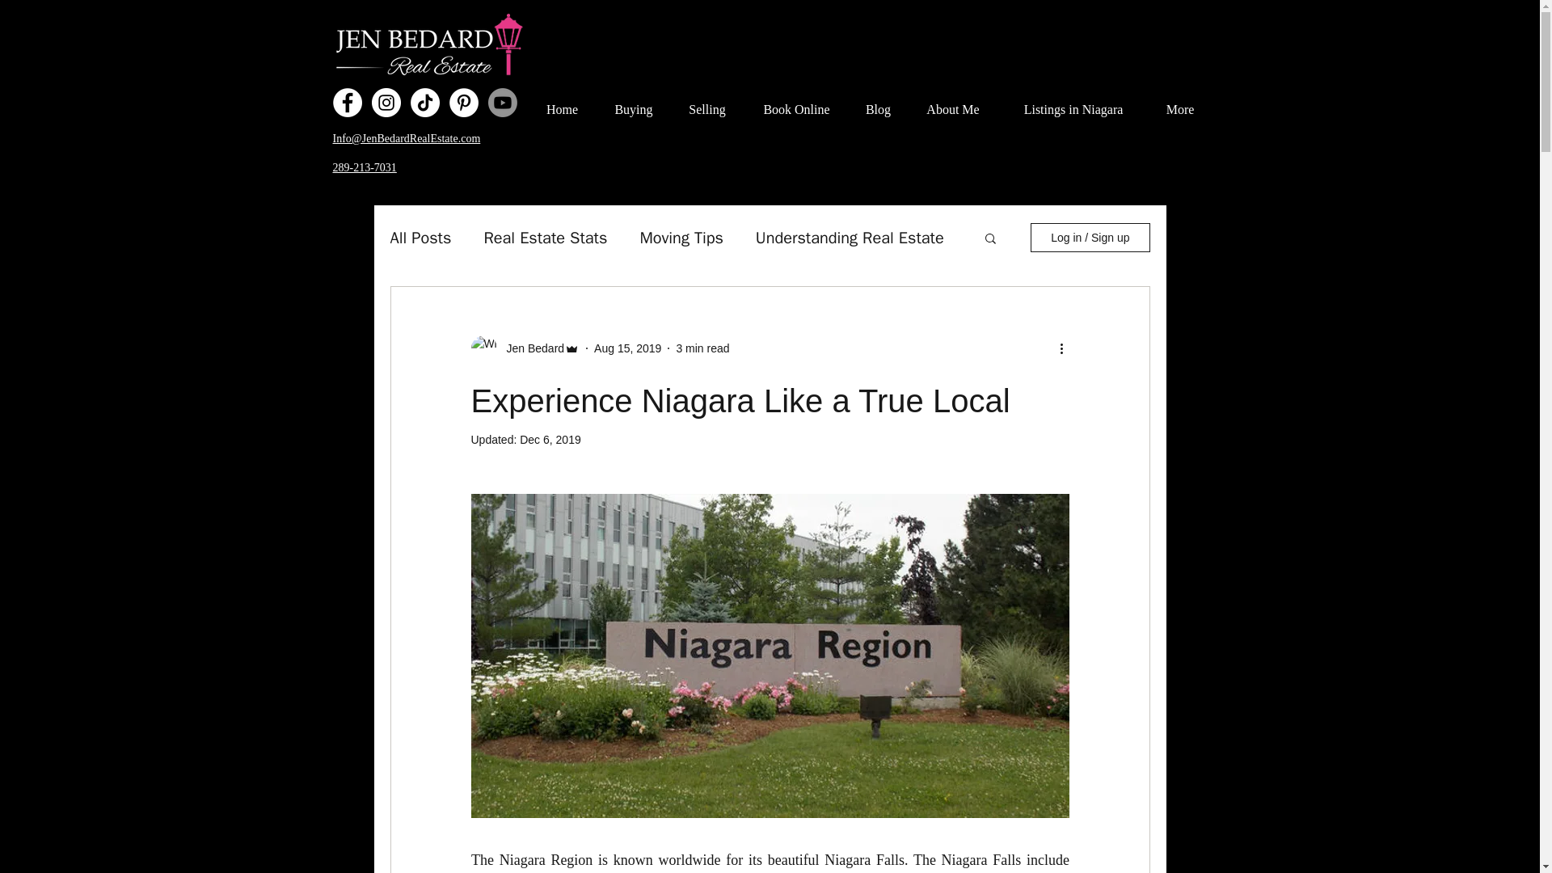  What do you see at coordinates (1073, 102) in the screenshot?
I see `Listings in Niagara` at bounding box center [1073, 102].